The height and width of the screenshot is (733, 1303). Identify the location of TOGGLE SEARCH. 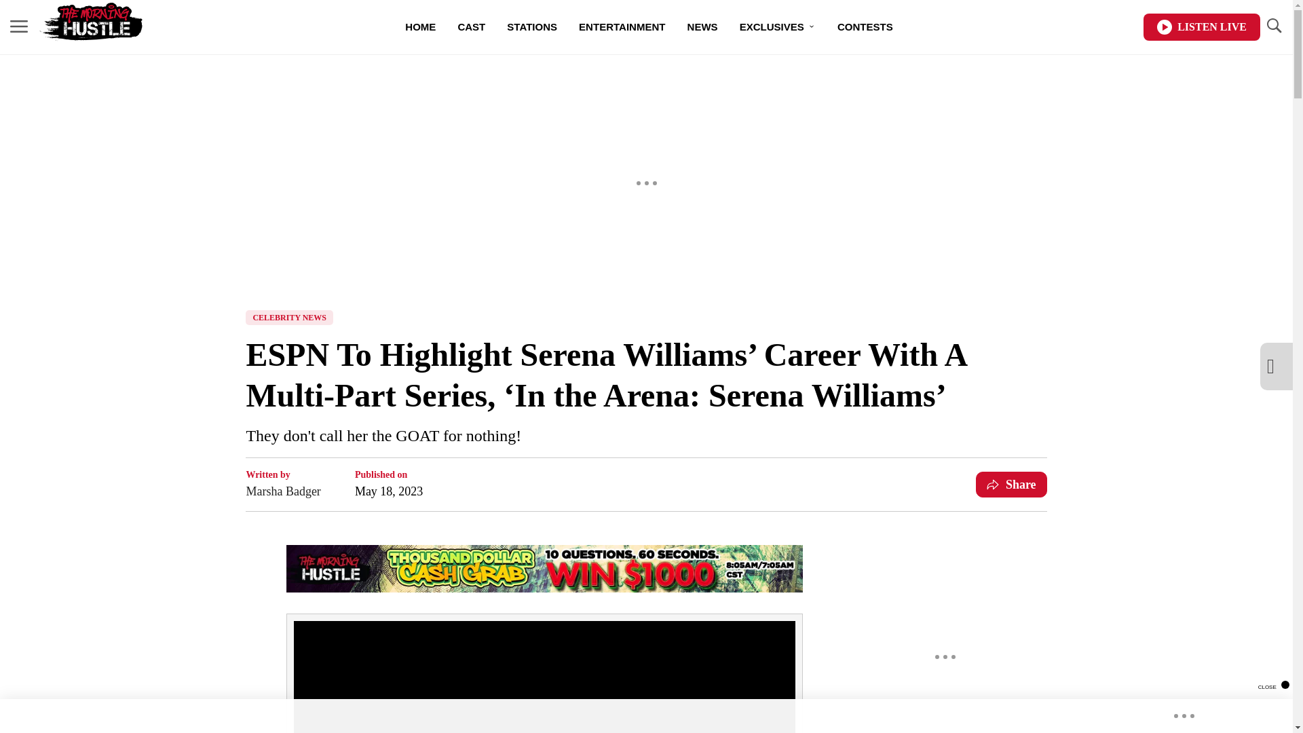
(1273, 27).